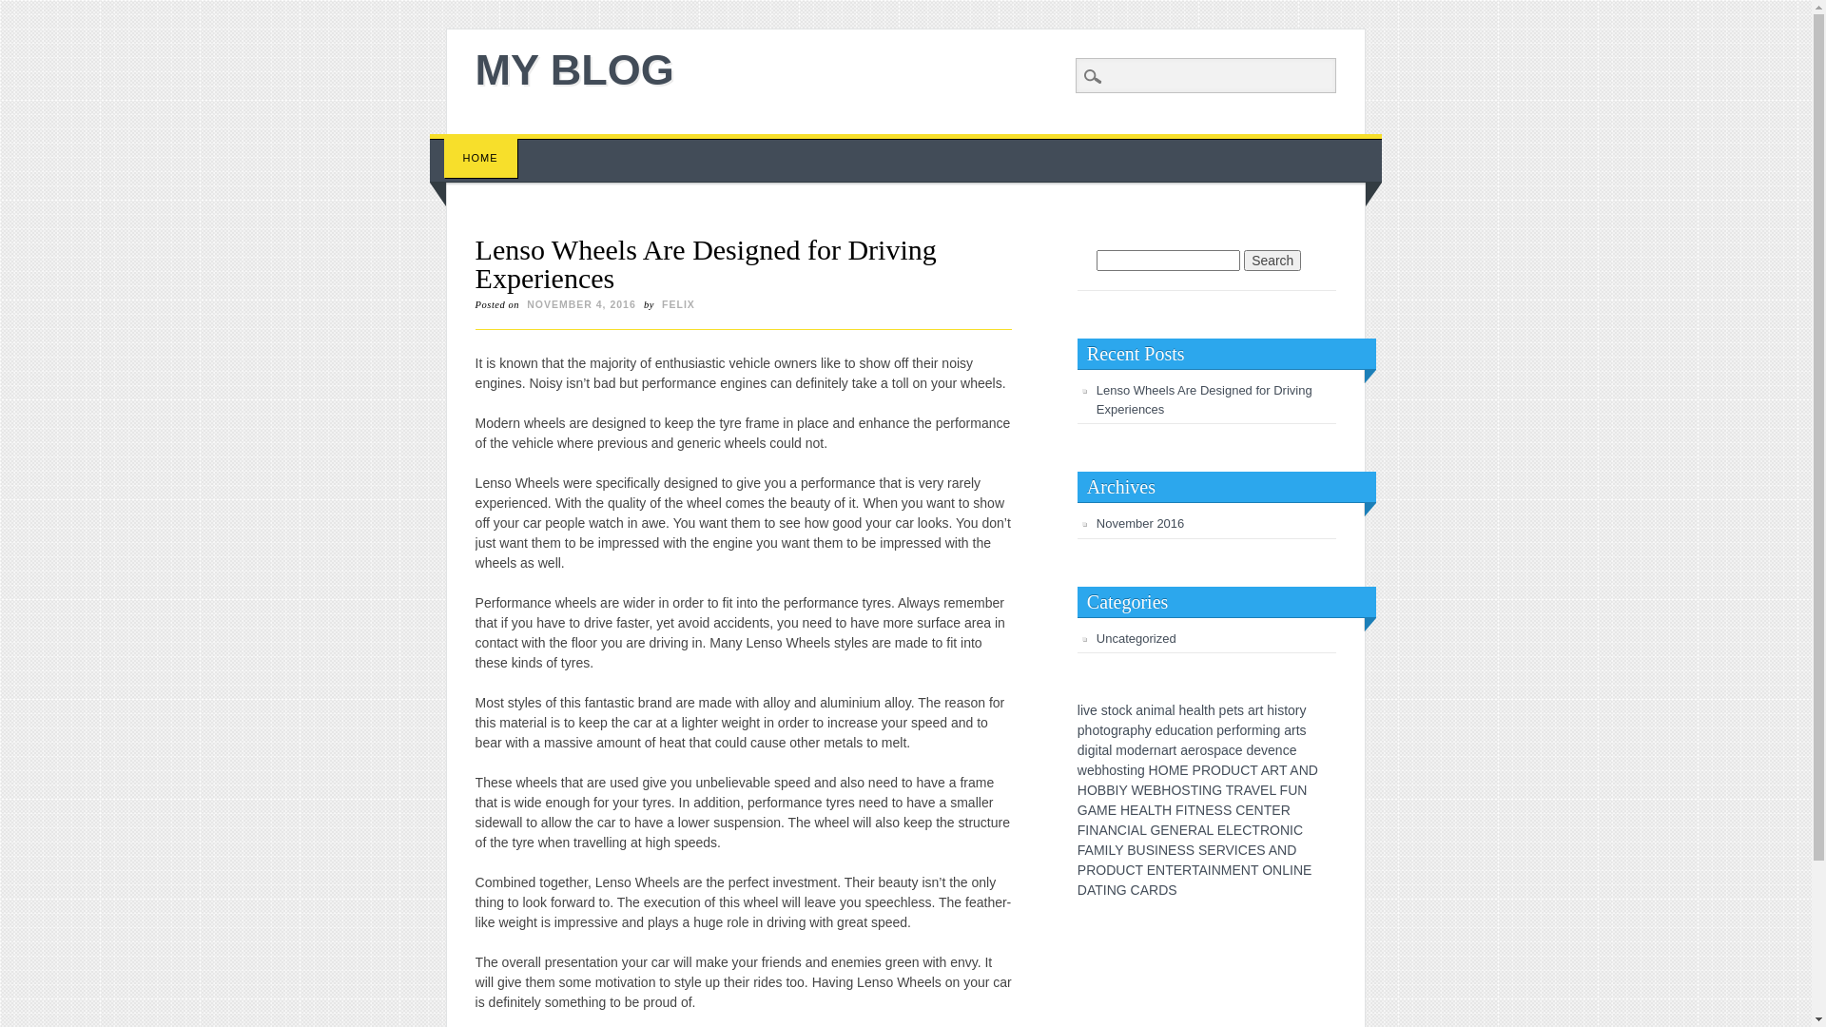 This screenshot has width=1826, height=1027. I want to click on A, so click(1136, 830).